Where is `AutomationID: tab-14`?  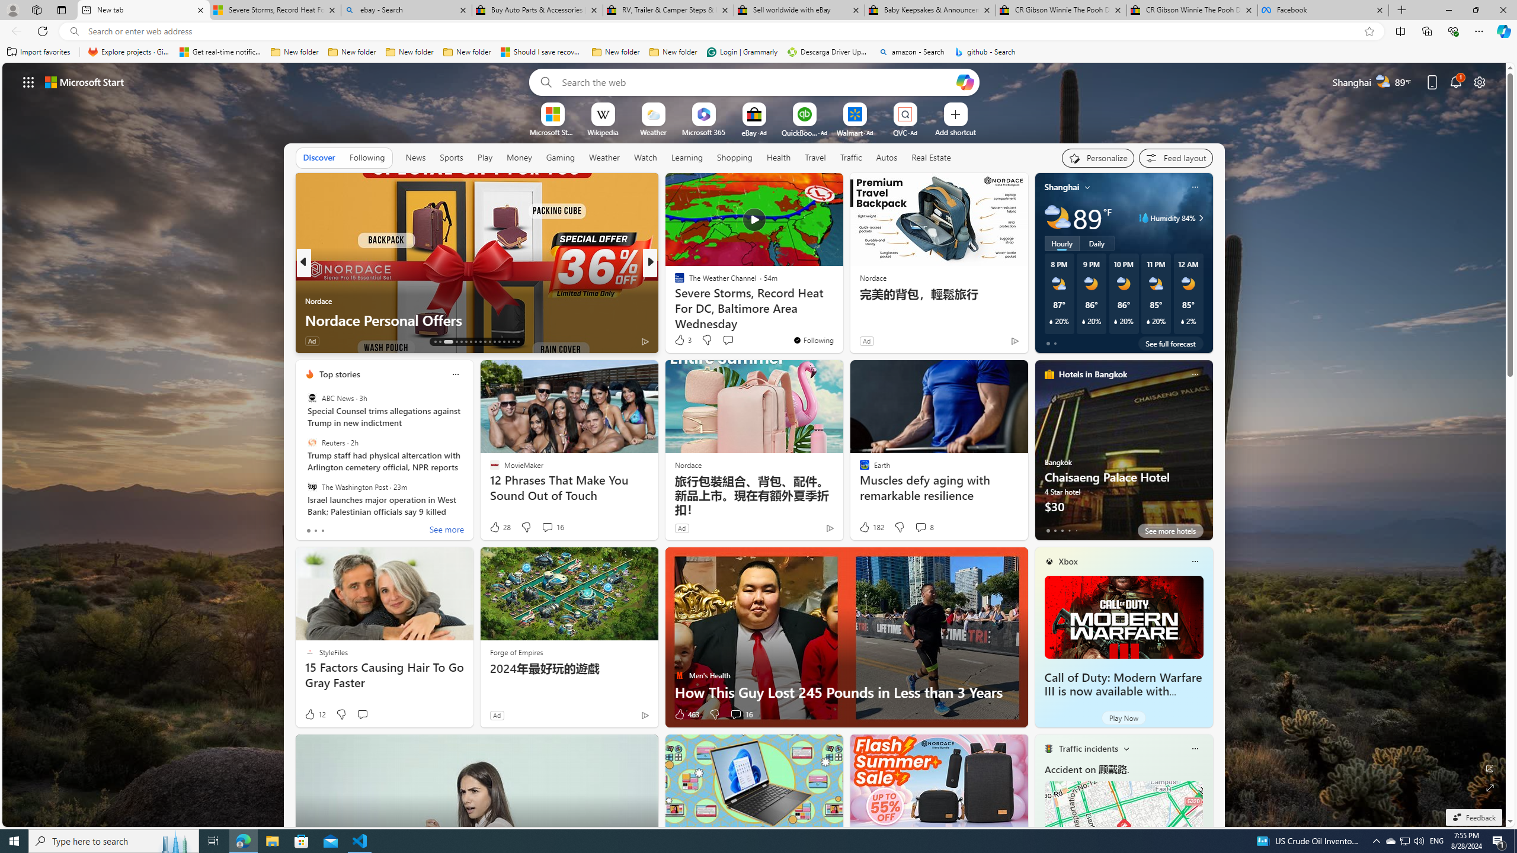 AutomationID: tab-14 is located at coordinates (440, 342).